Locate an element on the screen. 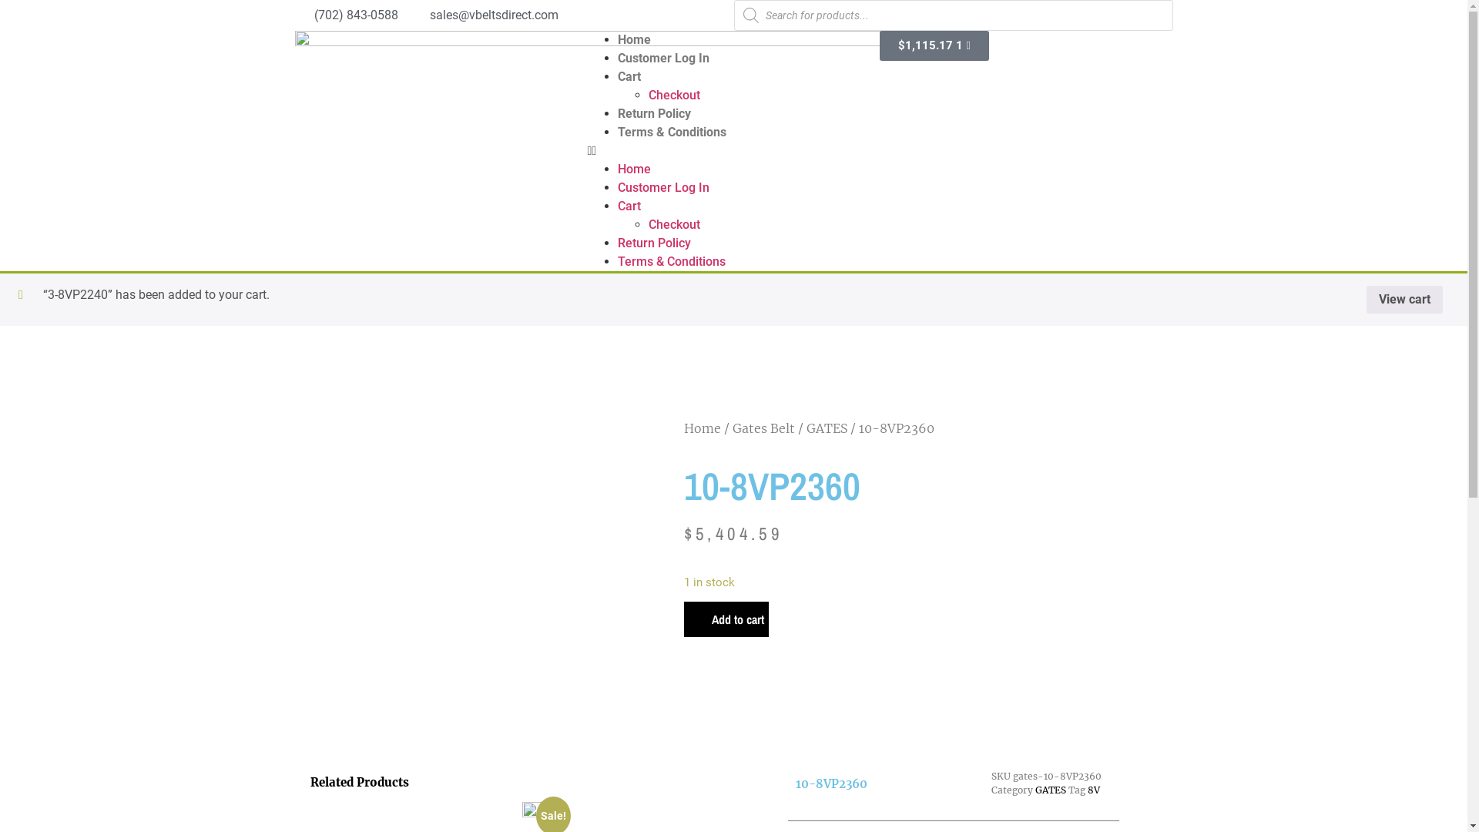 The width and height of the screenshot is (1479, 832). Customer Log In is located at coordinates (664, 188).